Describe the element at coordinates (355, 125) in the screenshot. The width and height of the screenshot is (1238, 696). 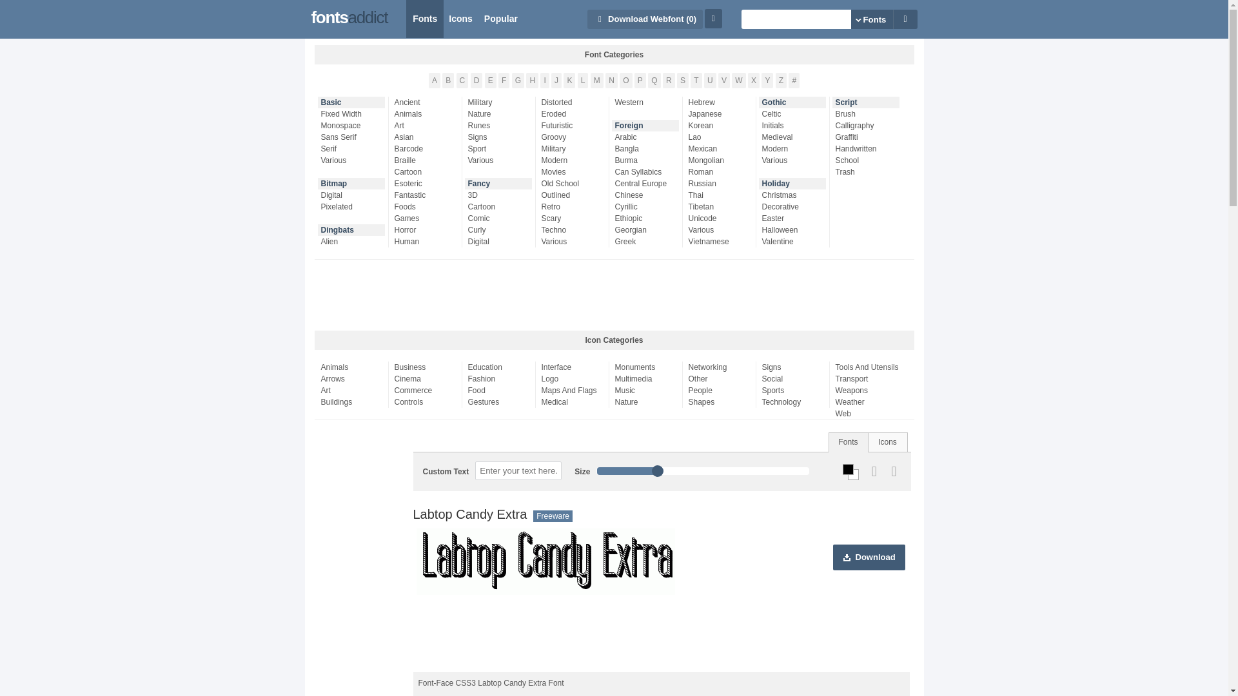
I see `Monospace` at that location.